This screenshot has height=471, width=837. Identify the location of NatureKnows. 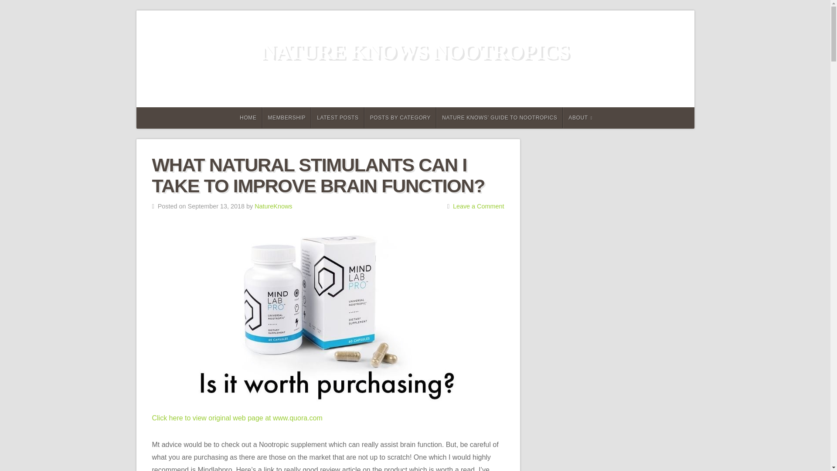
(273, 206).